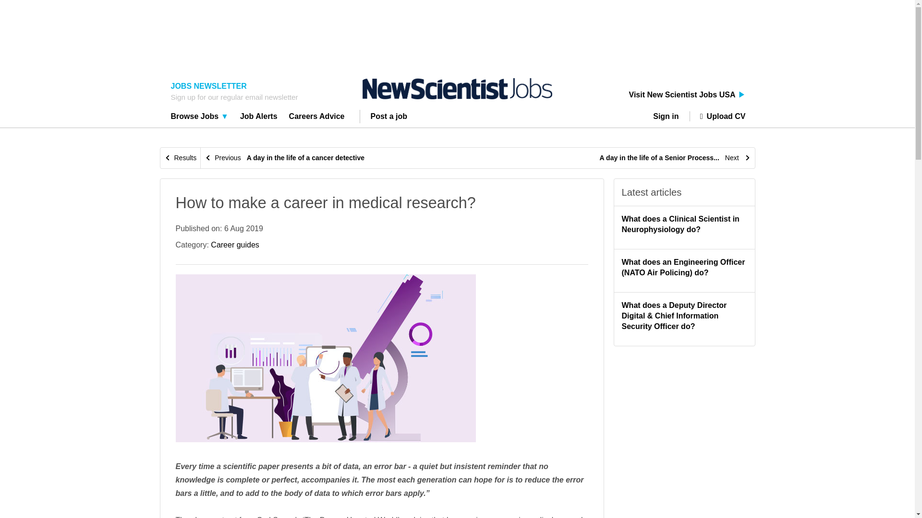  I want to click on What does a Clinical Scientist in Neurophysiology do?, so click(680, 224).